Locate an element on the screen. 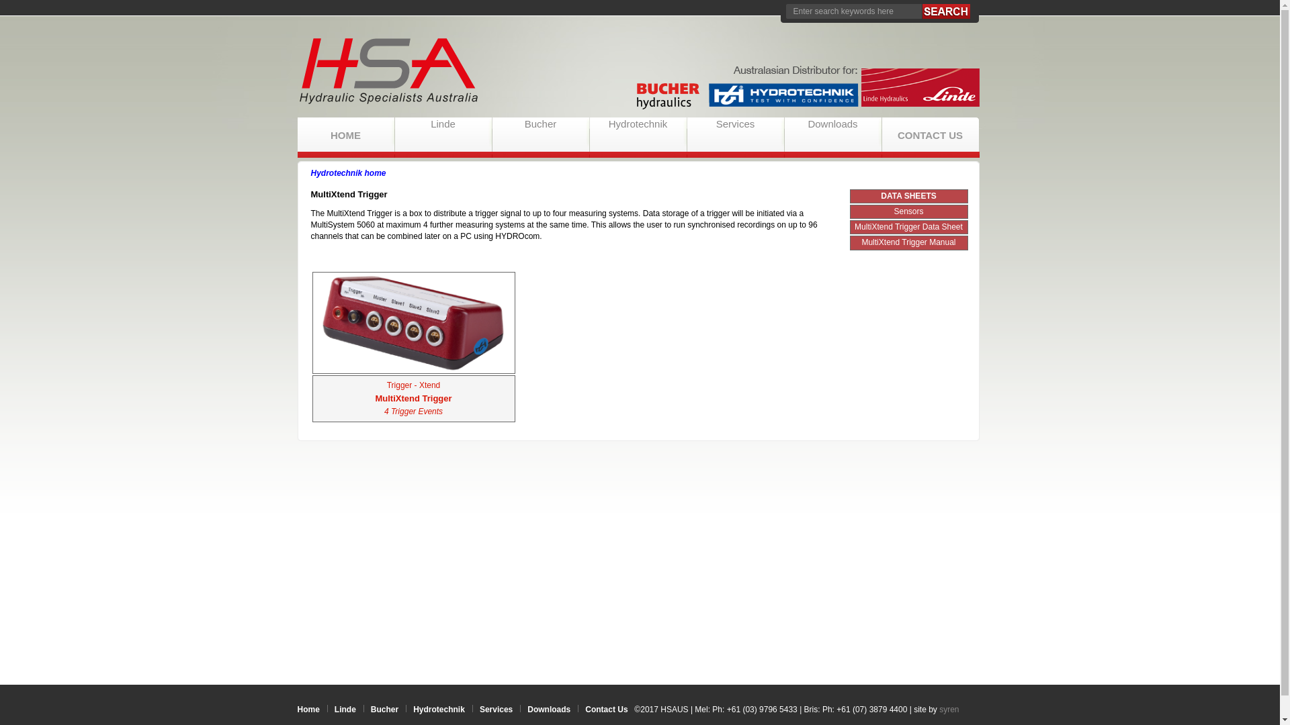 This screenshot has height=725, width=1290. MultiXtend Trigger is located at coordinates (413, 399).